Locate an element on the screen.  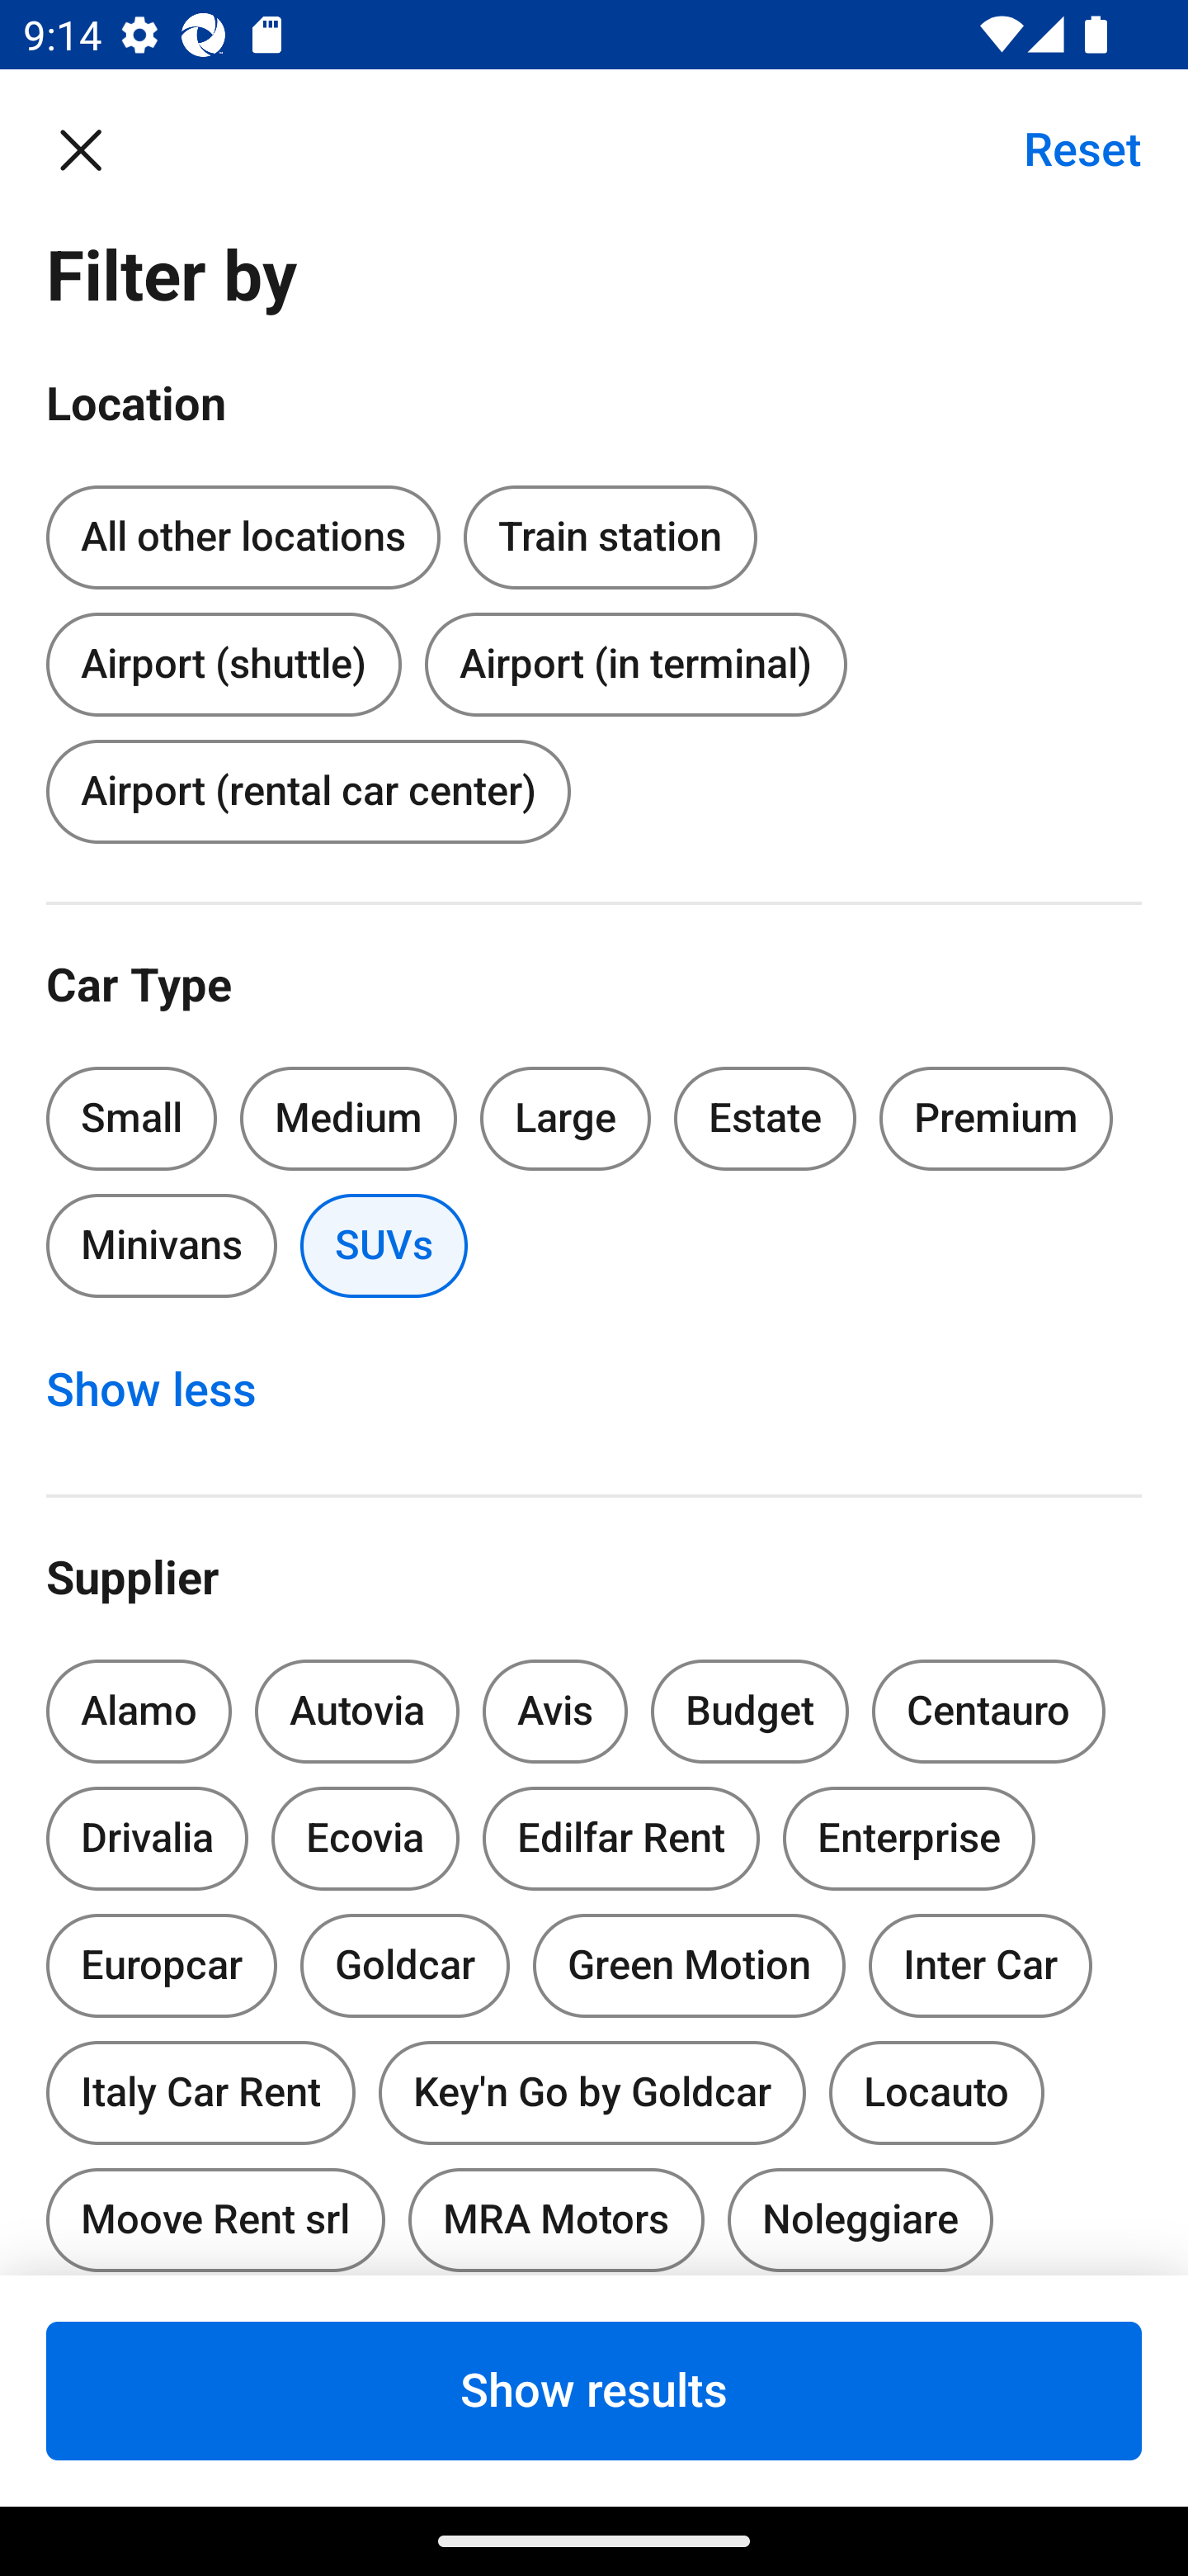
Locauto is located at coordinates (936, 2092).